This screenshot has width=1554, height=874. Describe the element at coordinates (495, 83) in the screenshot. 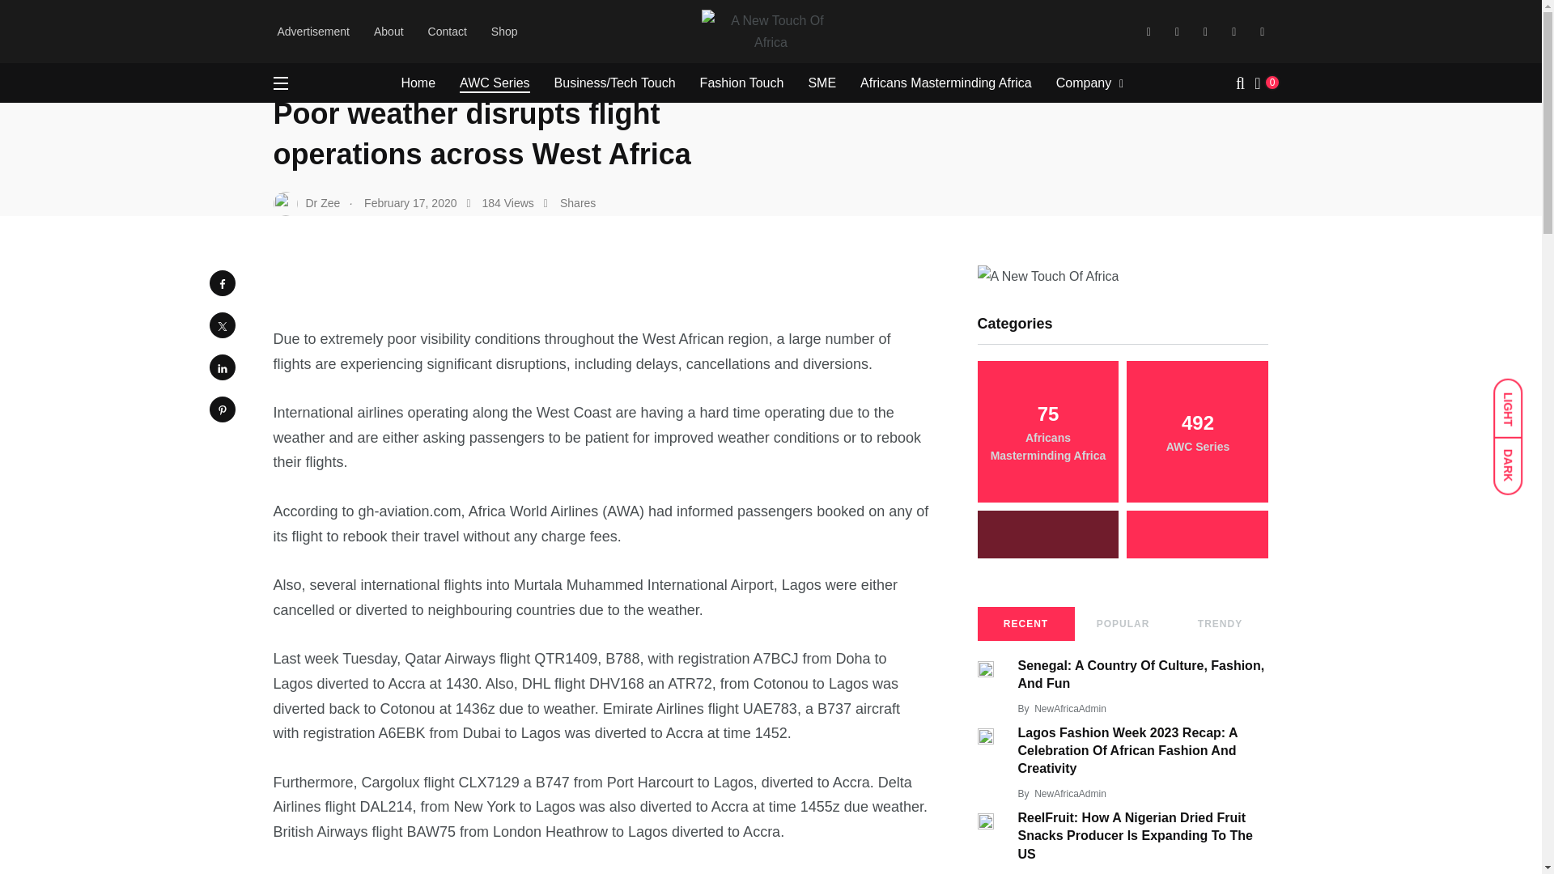

I see `AWC Series` at that location.